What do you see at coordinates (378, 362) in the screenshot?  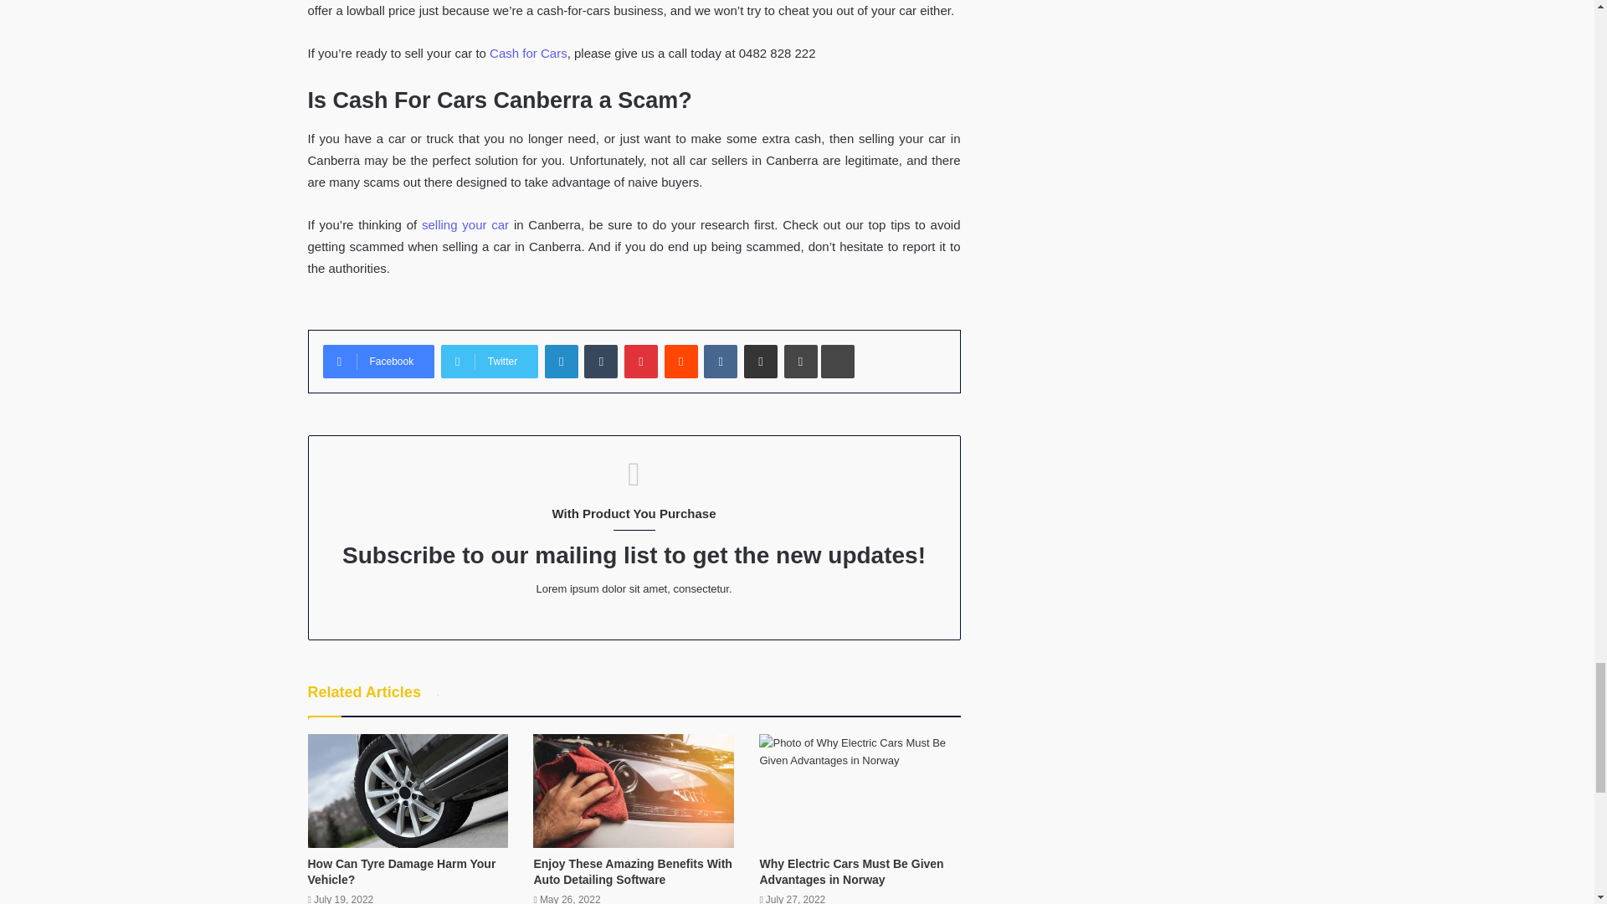 I see `Facebook` at bounding box center [378, 362].